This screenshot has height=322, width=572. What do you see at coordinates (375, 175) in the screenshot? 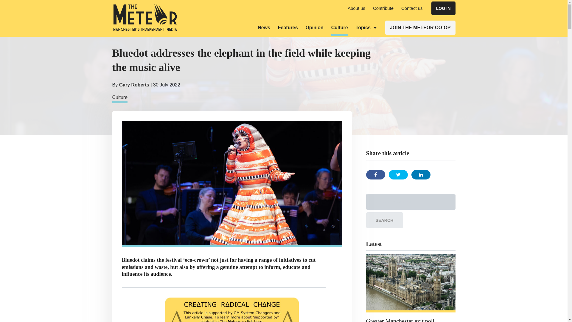
I see `Share on Facebook` at bounding box center [375, 175].